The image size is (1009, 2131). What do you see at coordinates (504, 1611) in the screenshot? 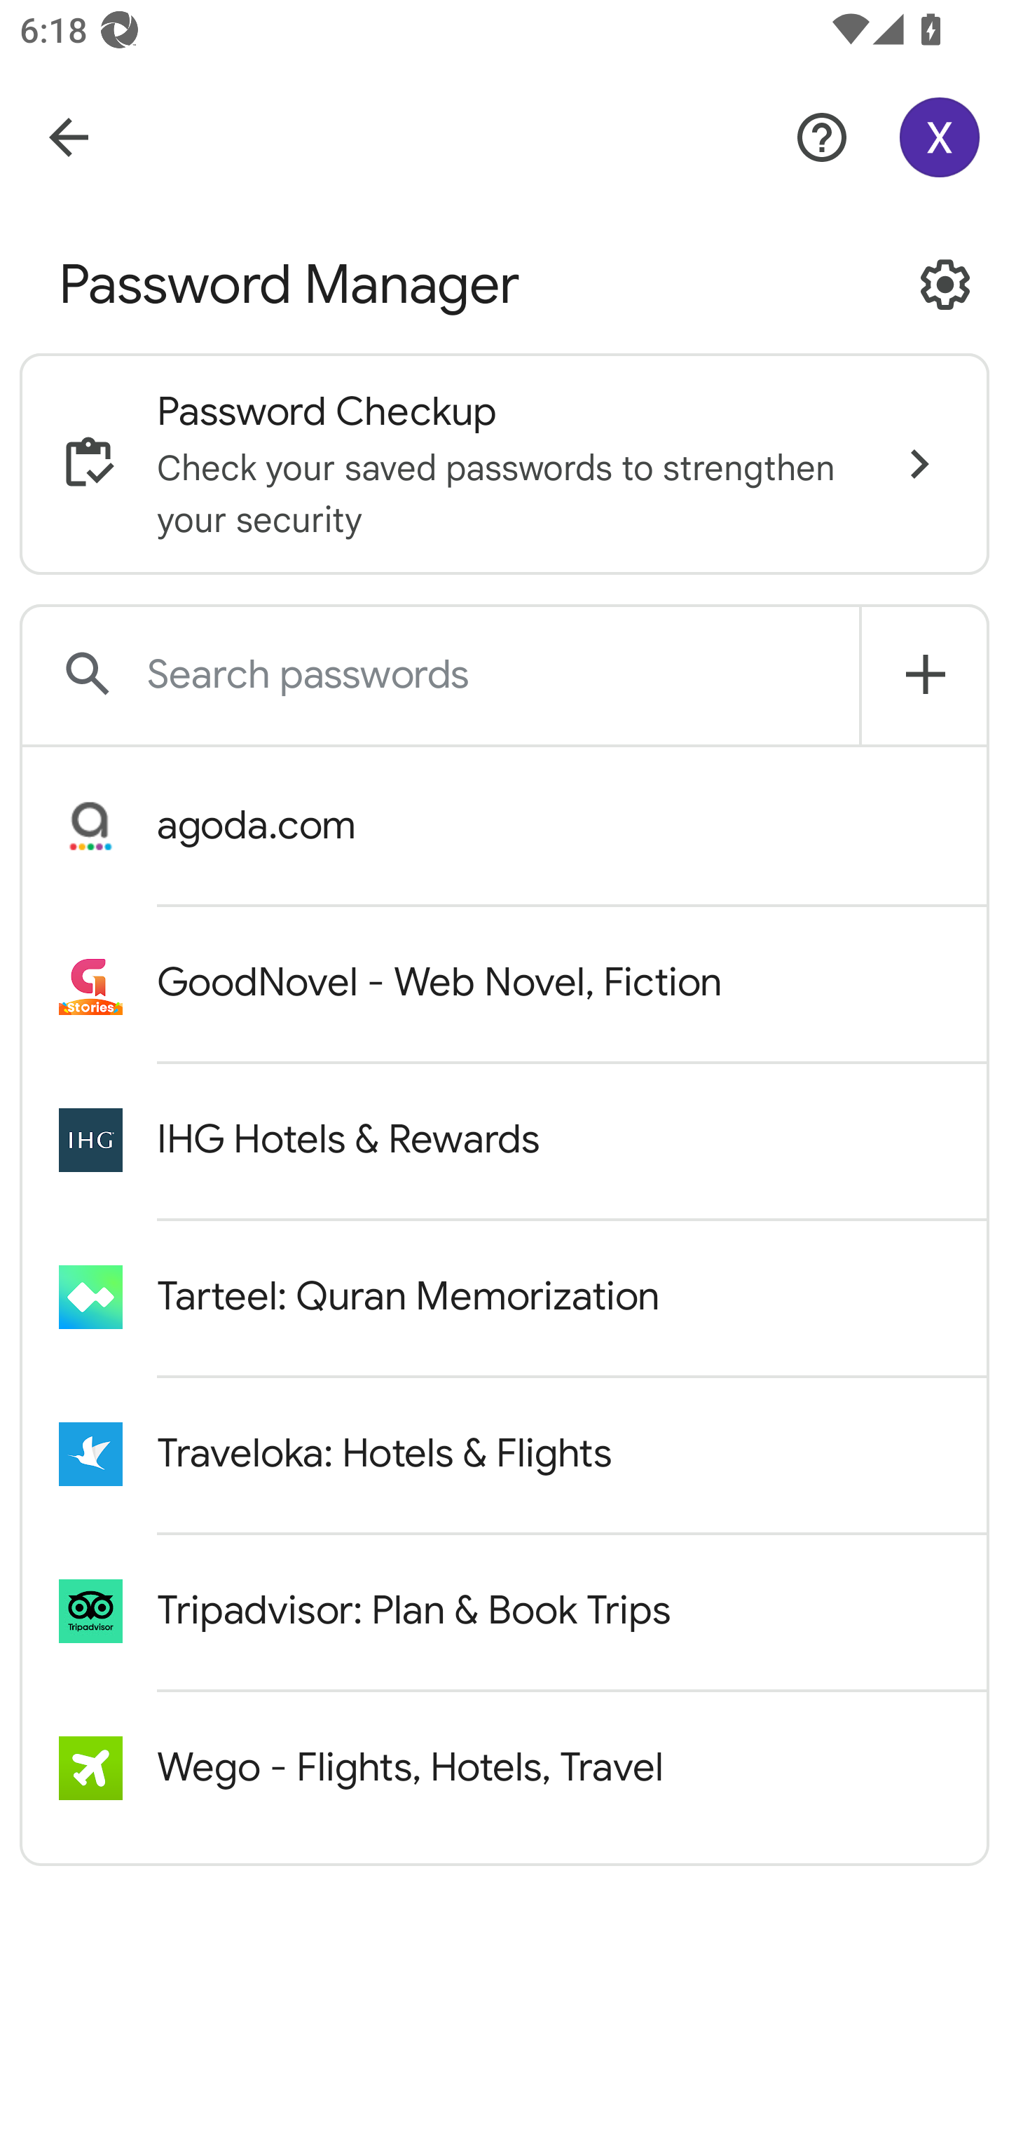
I see `Tripadvisor: Plan & Book Trips` at bounding box center [504, 1611].